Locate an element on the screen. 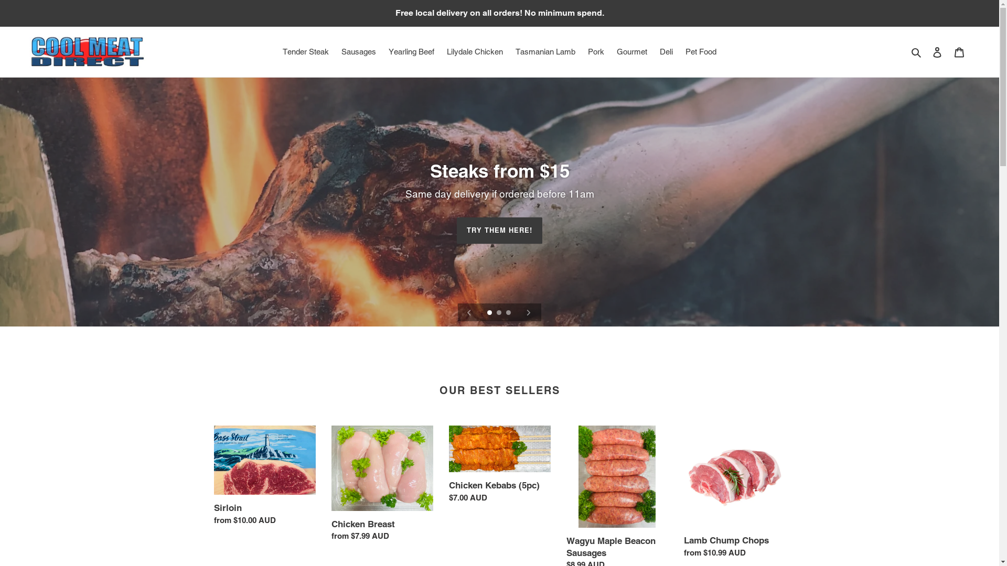 The image size is (1007, 566). Pet Food is located at coordinates (701, 52).